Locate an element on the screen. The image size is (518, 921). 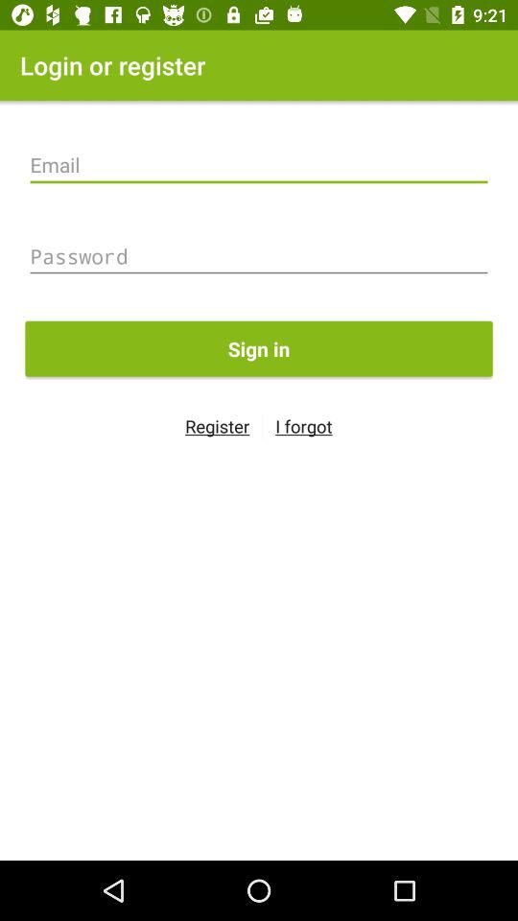
turn on icon above register icon is located at coordinates (259, 348).